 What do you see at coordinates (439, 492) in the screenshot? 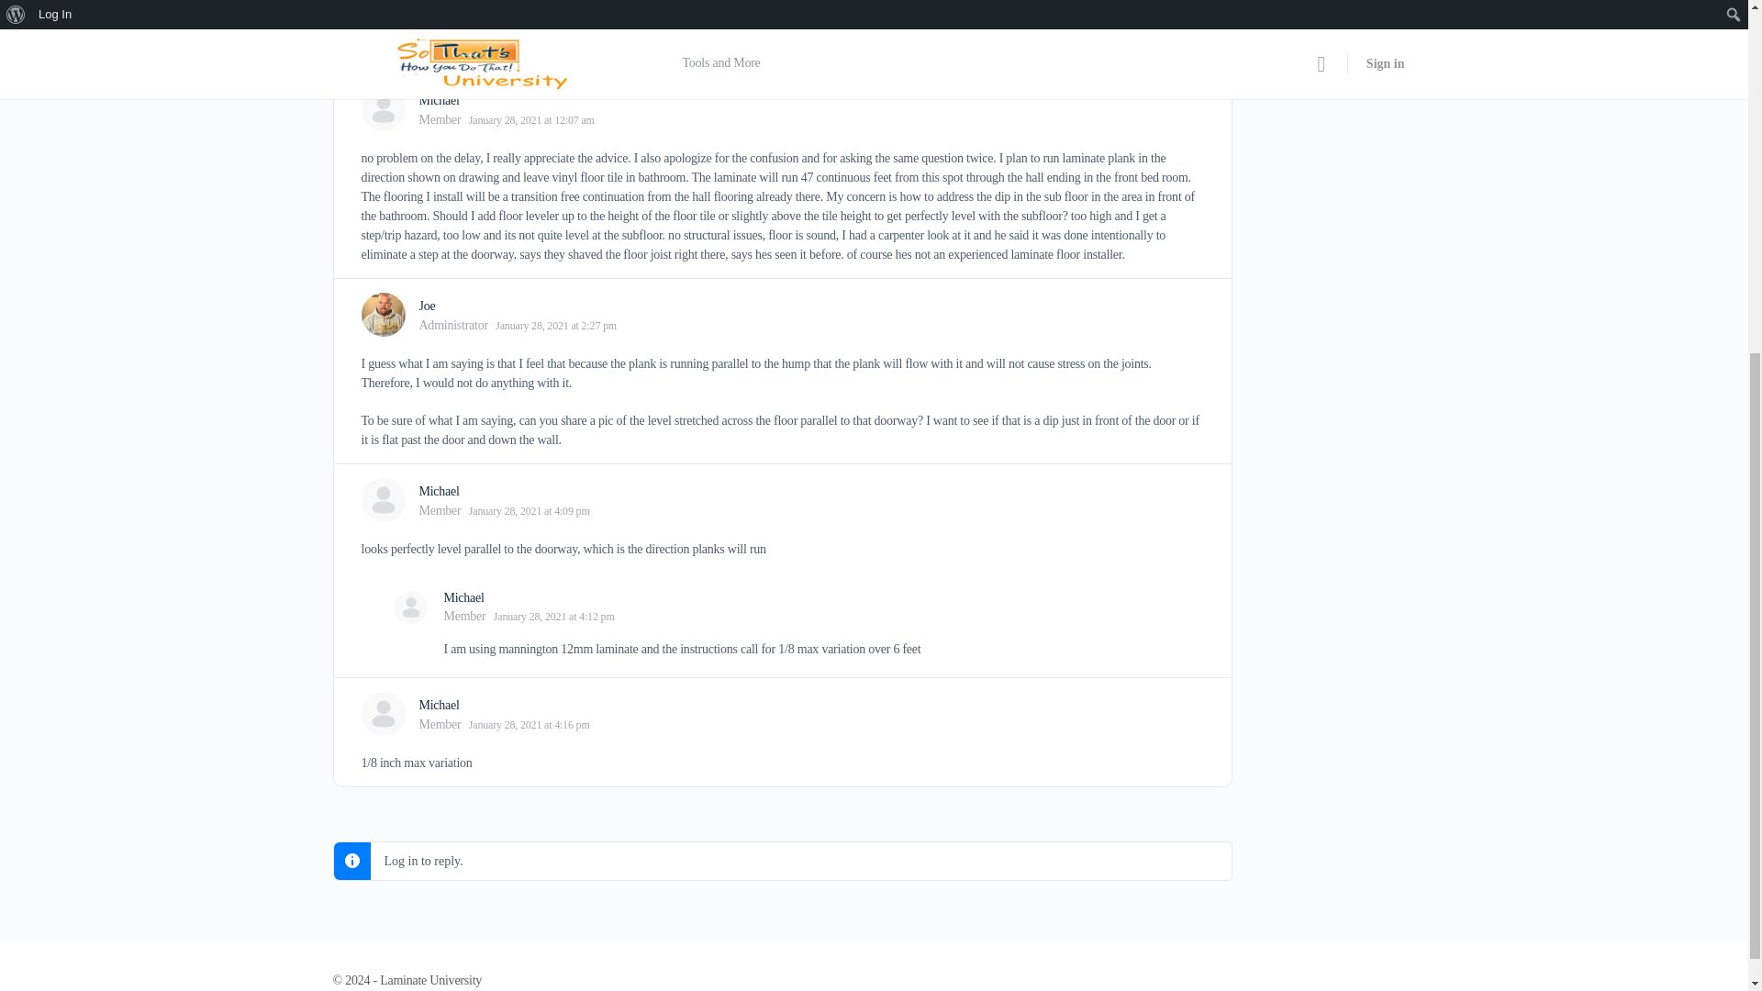
I see `View Michael's profile` at bounding box center [439, 492].